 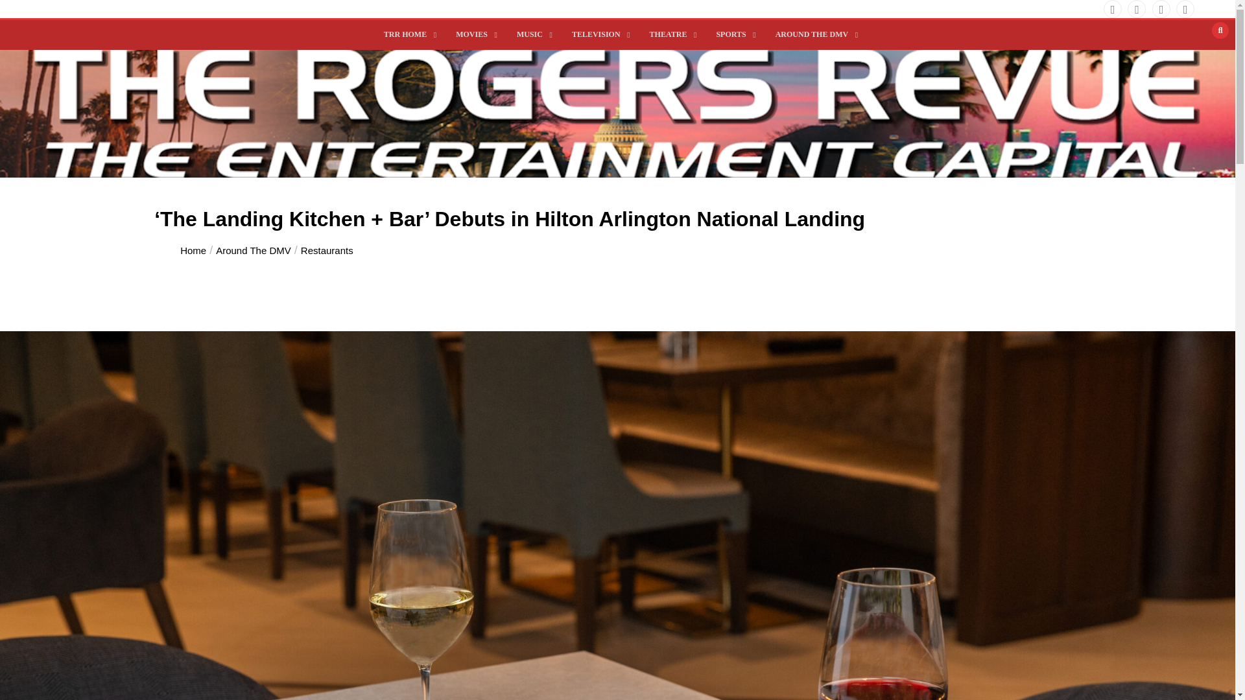 I want to click on TRR HOME, so click(x=407, y=35).